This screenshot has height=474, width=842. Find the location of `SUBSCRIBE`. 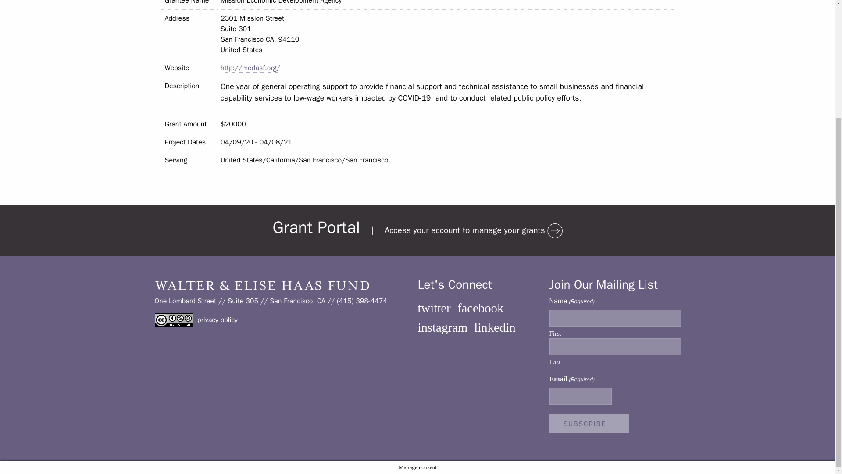

SUBSCRIBE is located at coordinates (589, 423).